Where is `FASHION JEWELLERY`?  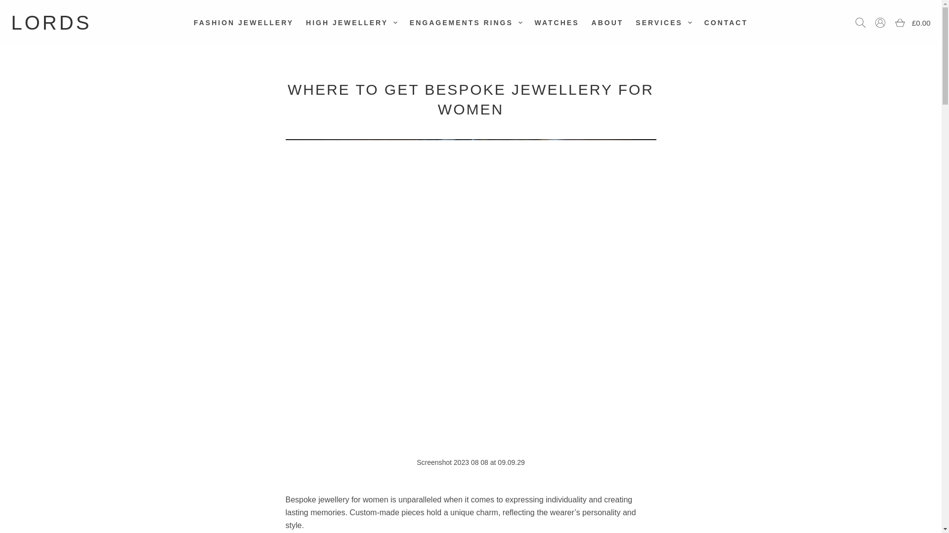
FASHION JEWELLERY is located at coordinates (243, 23).